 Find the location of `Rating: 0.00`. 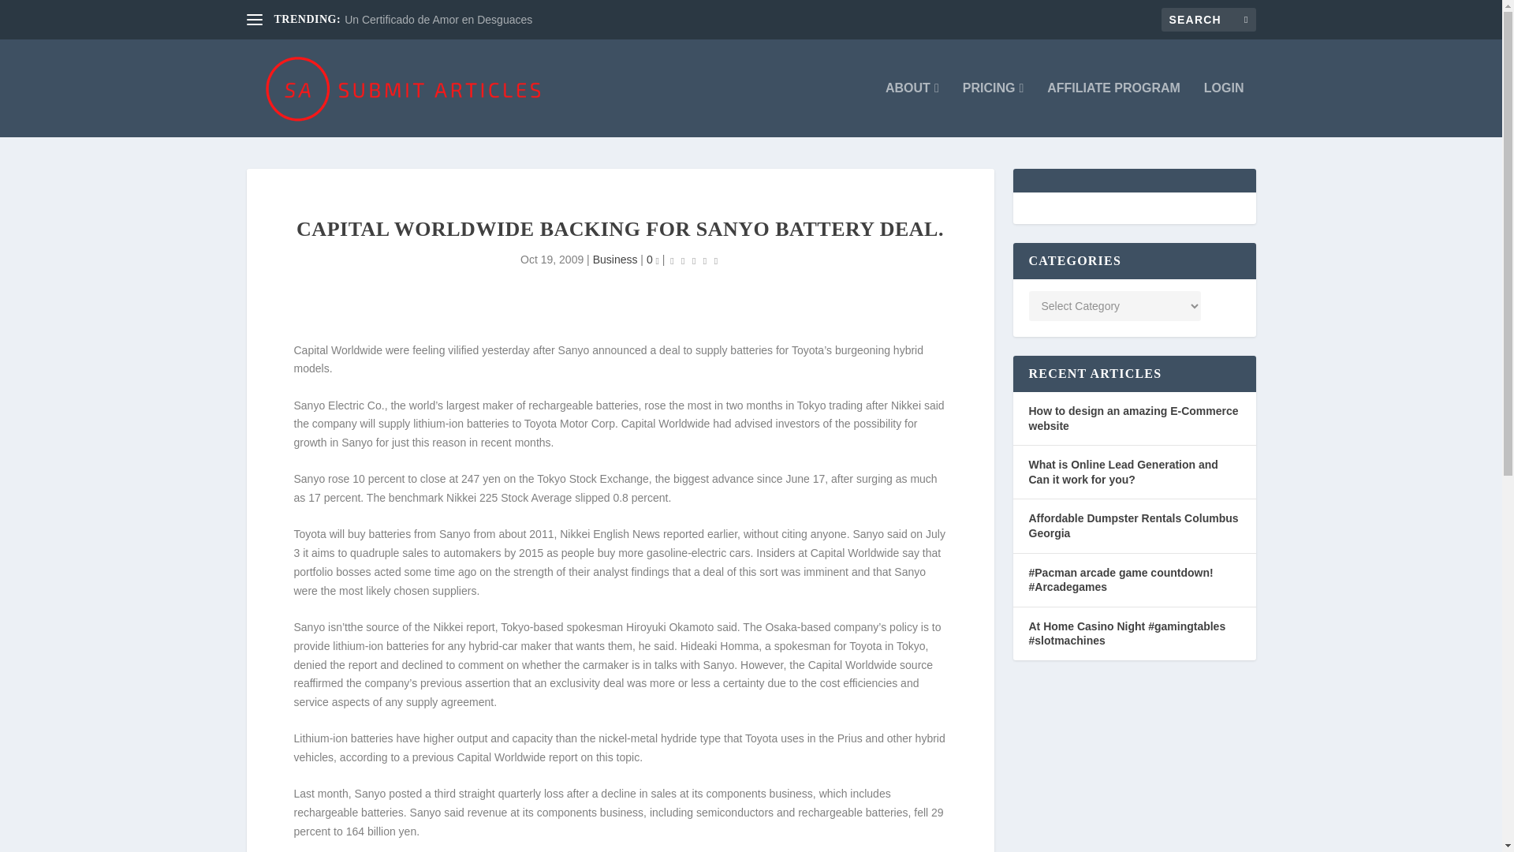

Rating: 0.00 is located at coordinates (694, 260).